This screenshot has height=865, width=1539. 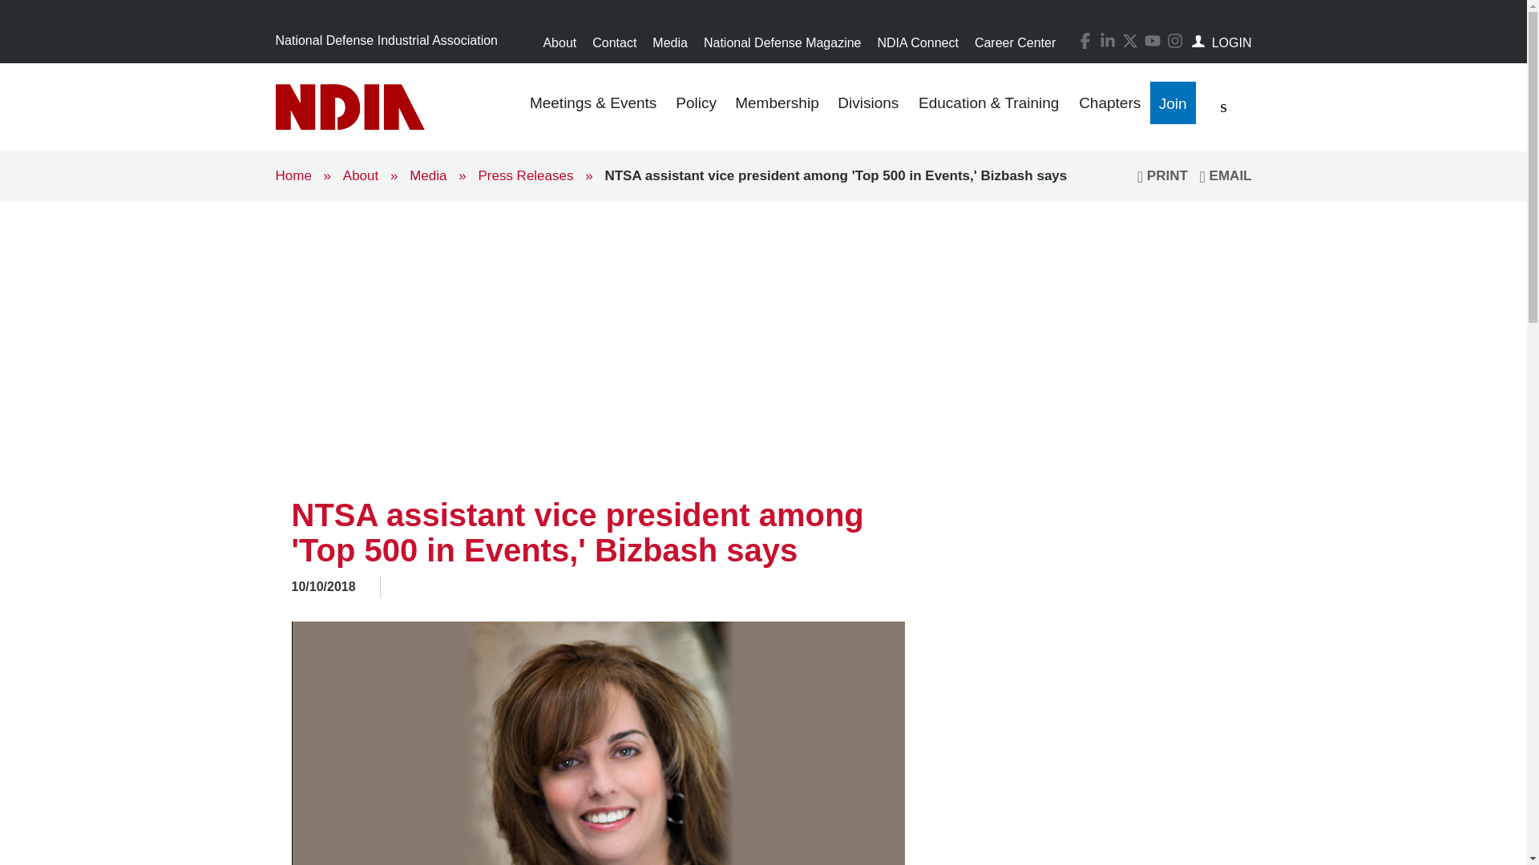 I want to click on Twitter, so click(x=1127, y=39).